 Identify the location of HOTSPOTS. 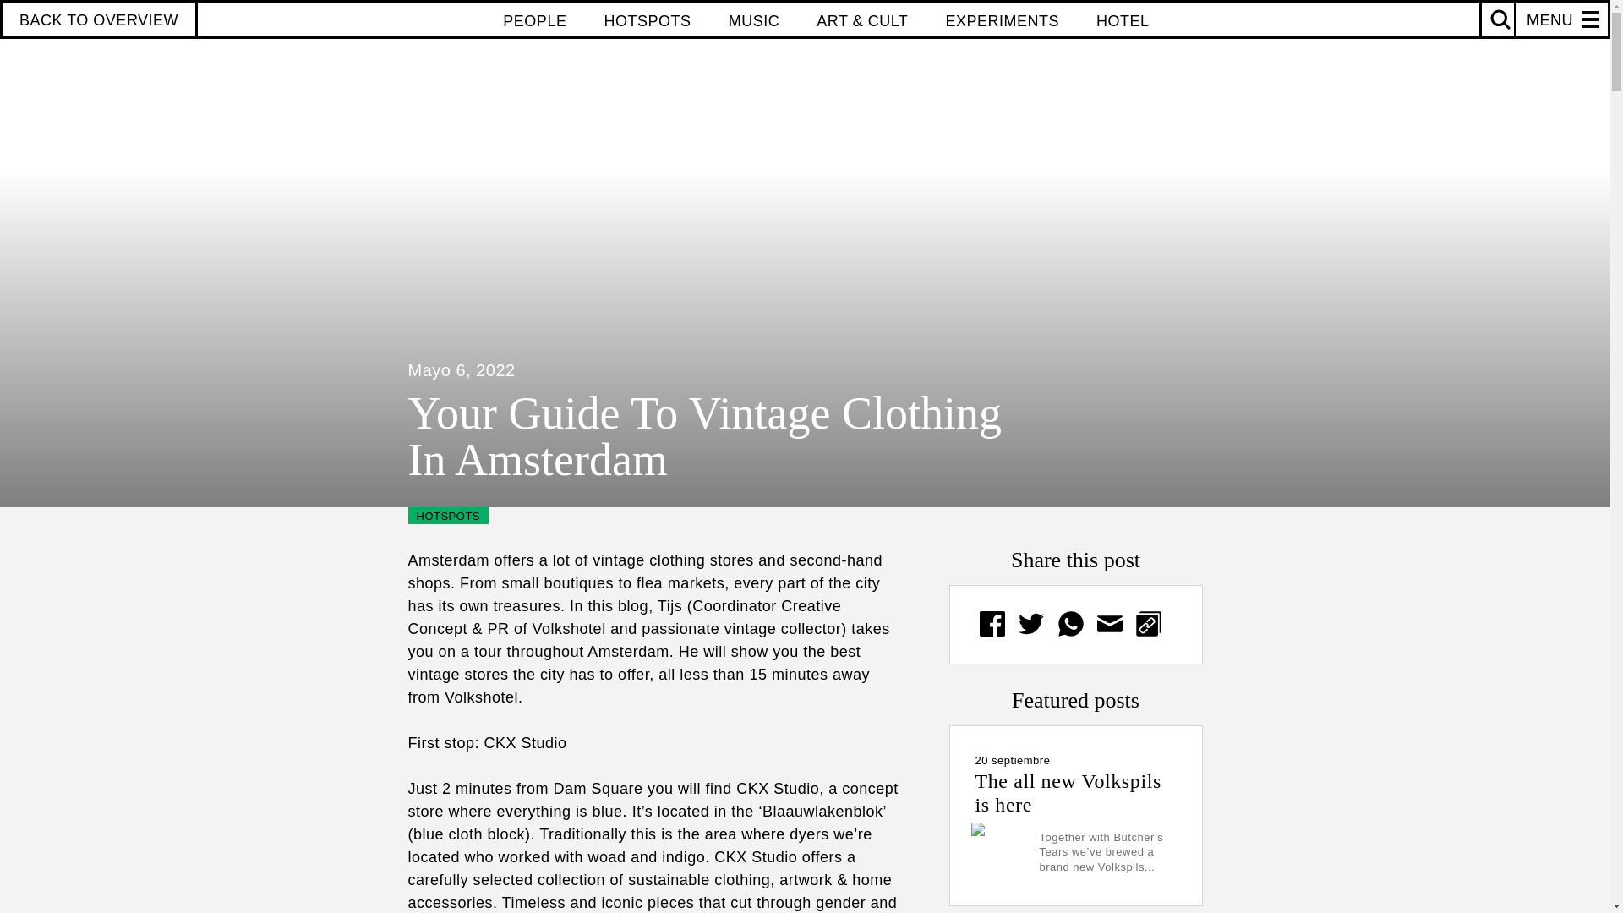
(648, 20).